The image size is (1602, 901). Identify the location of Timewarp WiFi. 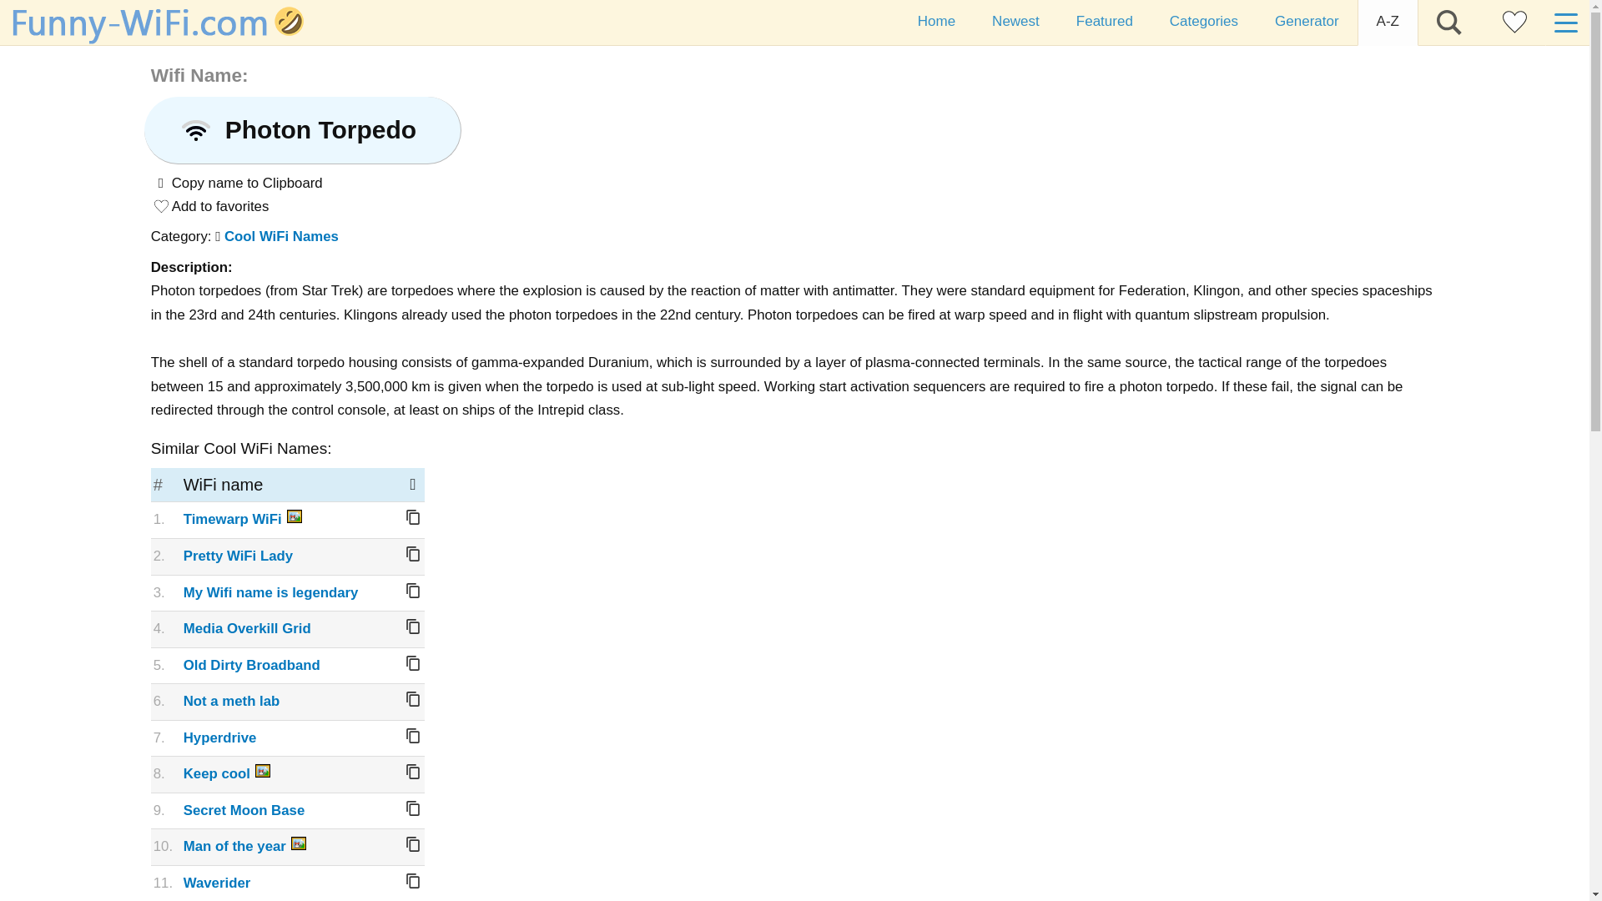
(232, 519).